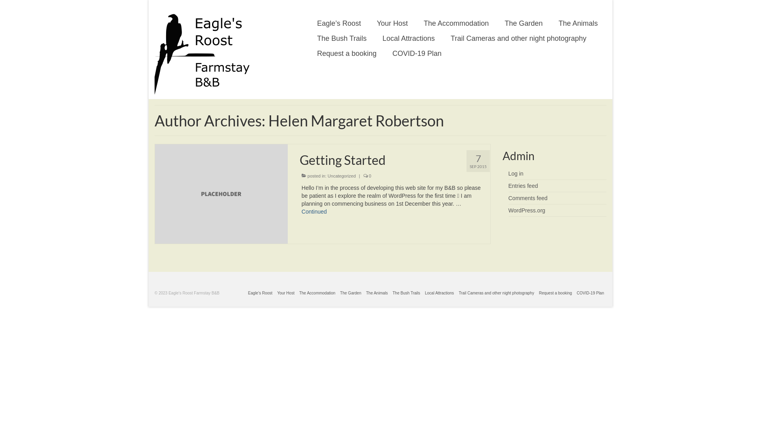  Describe the element at coordinates (591, 293) in the screenshot. I see `COVID-19 Plan` at that location.